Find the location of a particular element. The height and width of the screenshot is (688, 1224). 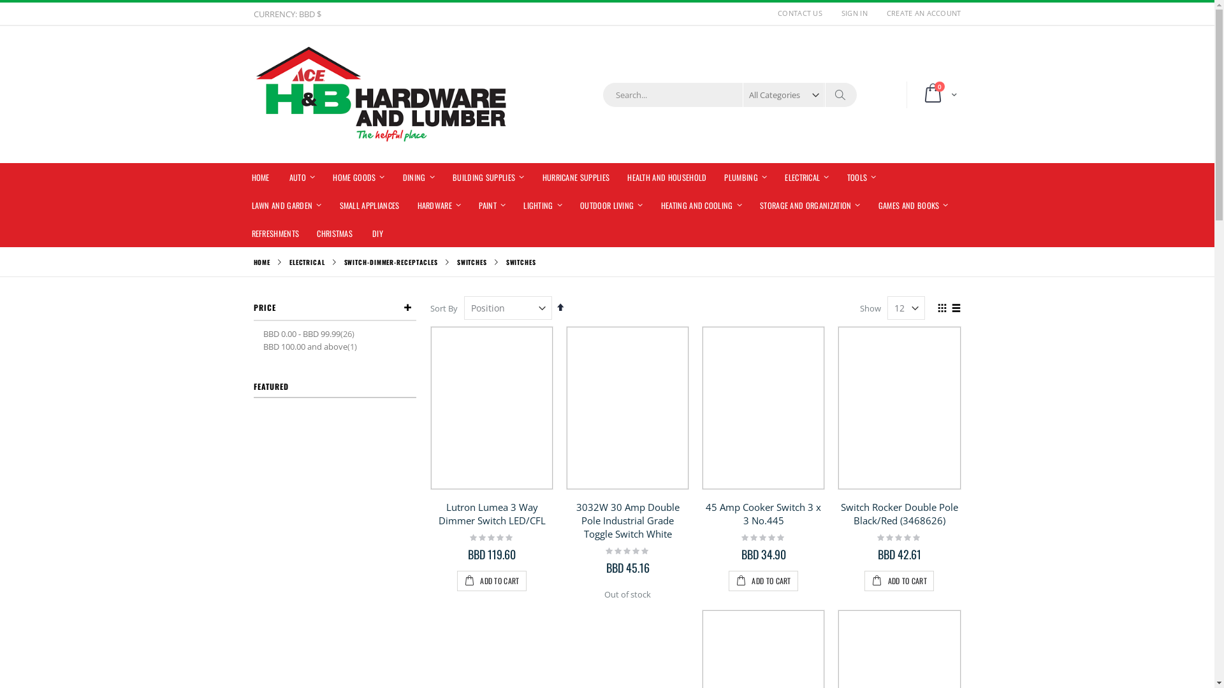

ADD TO CART is located at coordinates (764, 581).